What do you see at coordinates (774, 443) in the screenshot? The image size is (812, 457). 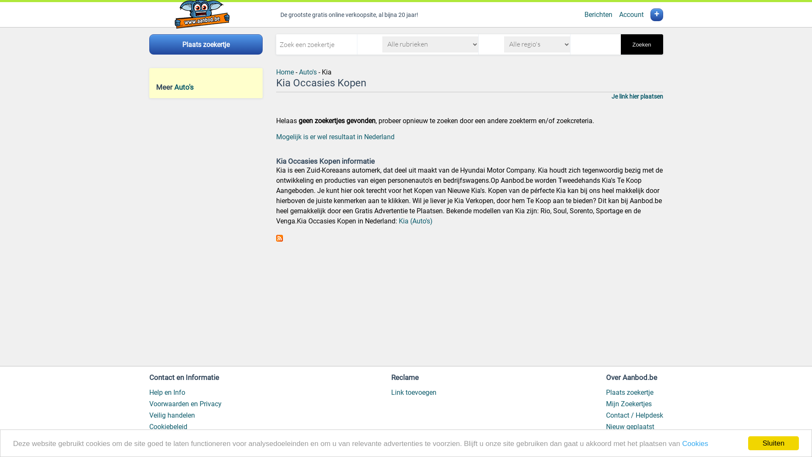 I see `Sluiten` at bounding box center [774, 443].